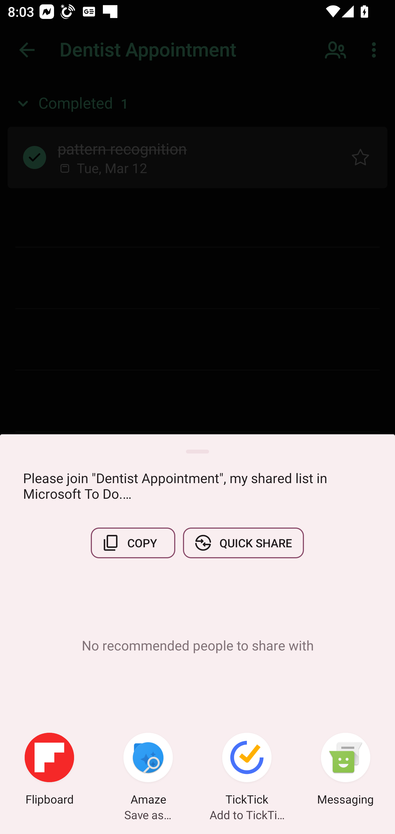 Image resolution: width=395 pixels, height=834 pixels. What do you see at coordinates (49, 770) in the screenshot?
I see `Flipboard` at bounding box center [49, 770].